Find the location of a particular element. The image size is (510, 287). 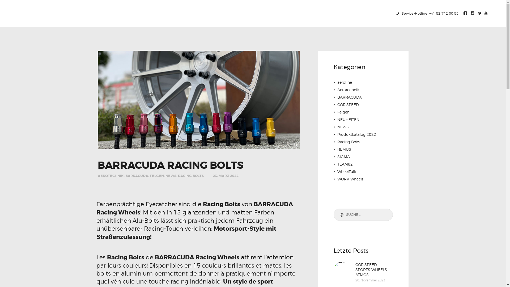

WORK Wheels is located at coordinates (350, 179).